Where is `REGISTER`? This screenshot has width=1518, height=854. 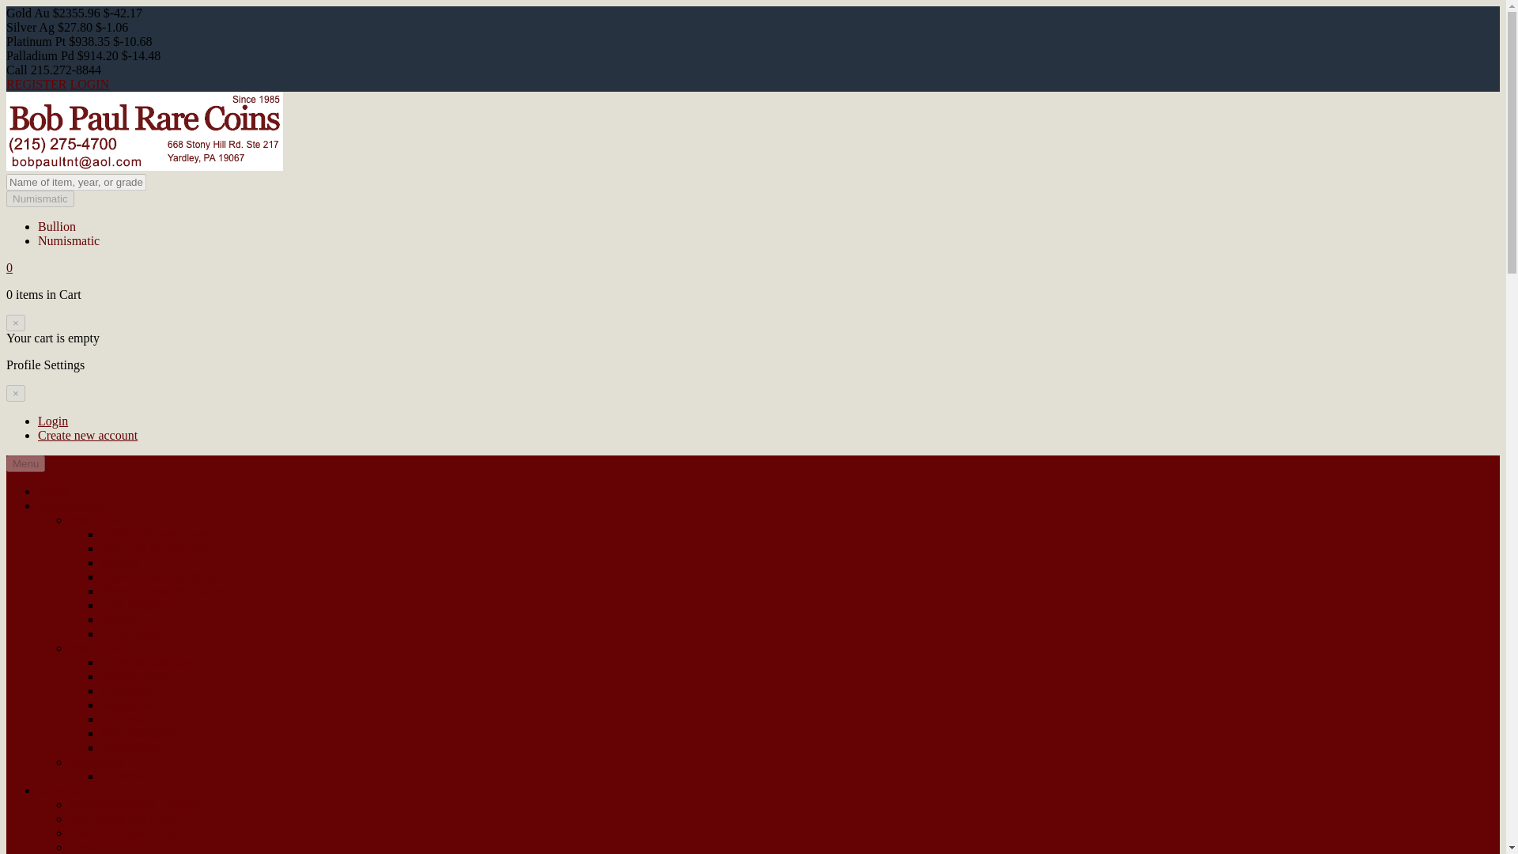
REGISTER is located at coordinates (36, 84).